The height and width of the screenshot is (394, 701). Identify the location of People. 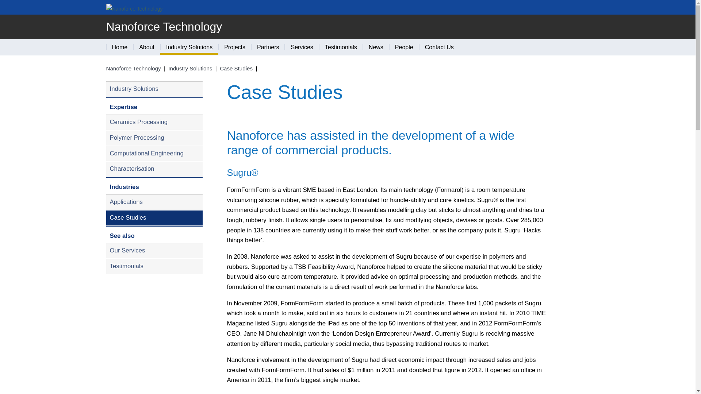
(404, 47).